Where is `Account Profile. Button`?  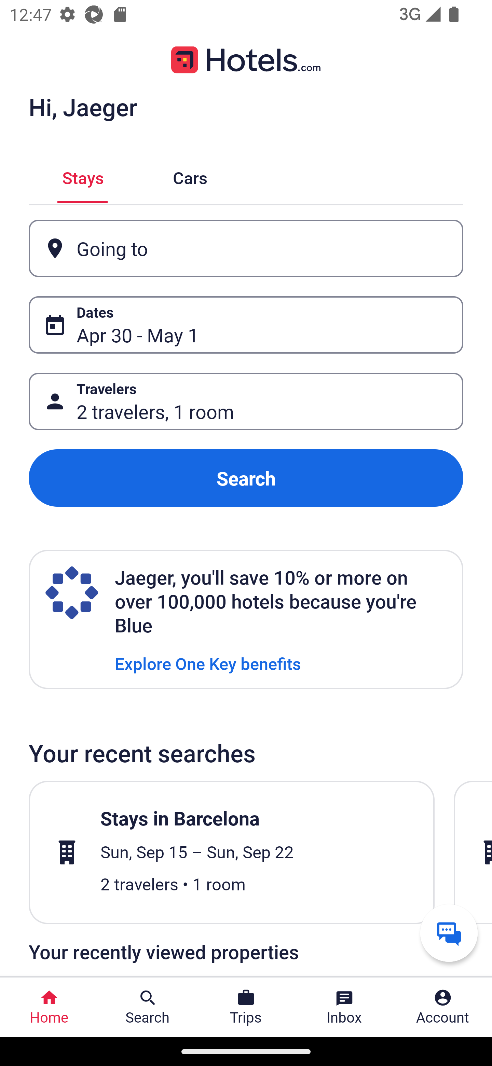
Account Profile. Button is located at coordinates (443, 1007).